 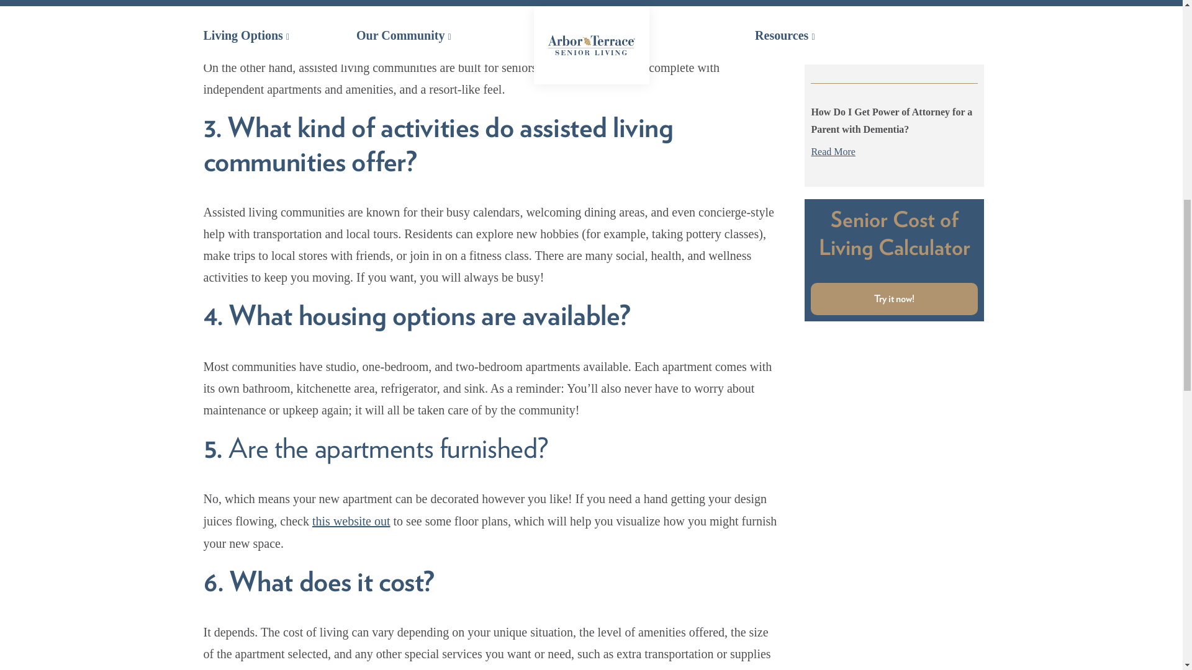 What do you see at coordinates (351, 521) in the screenshot?
I see `this website out` at bounding box center [351, 521].